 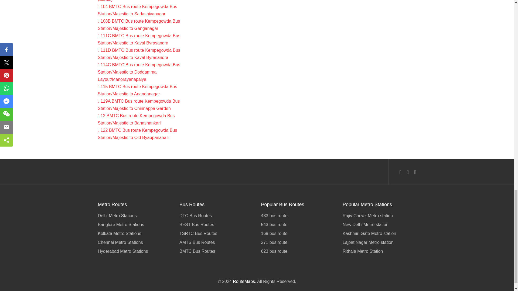 What do you see at coordinates (298, 216) in the screenshot?
I see `433 bus route` at bounding box center [298, 216].